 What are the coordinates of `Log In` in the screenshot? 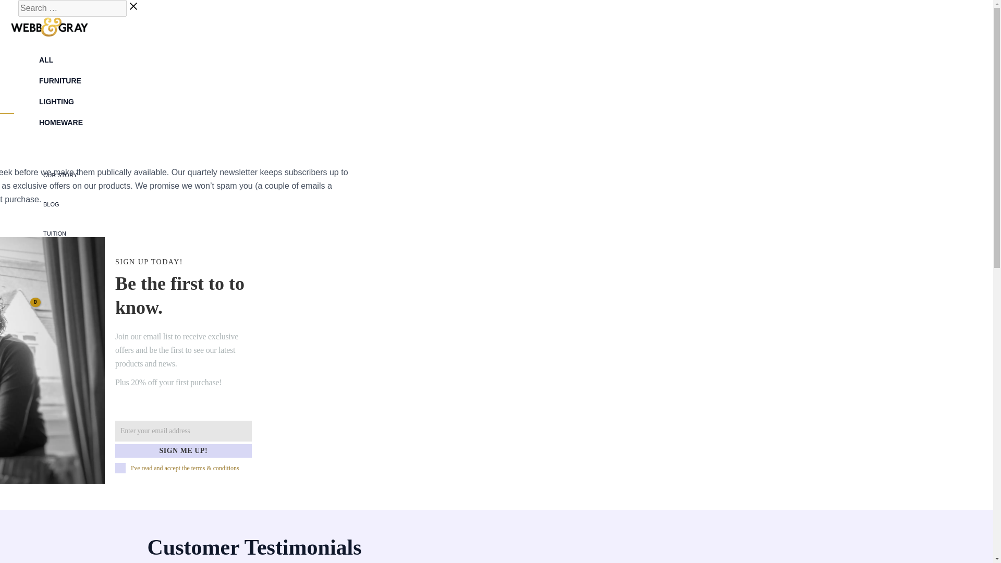 It's located at (21, 292).